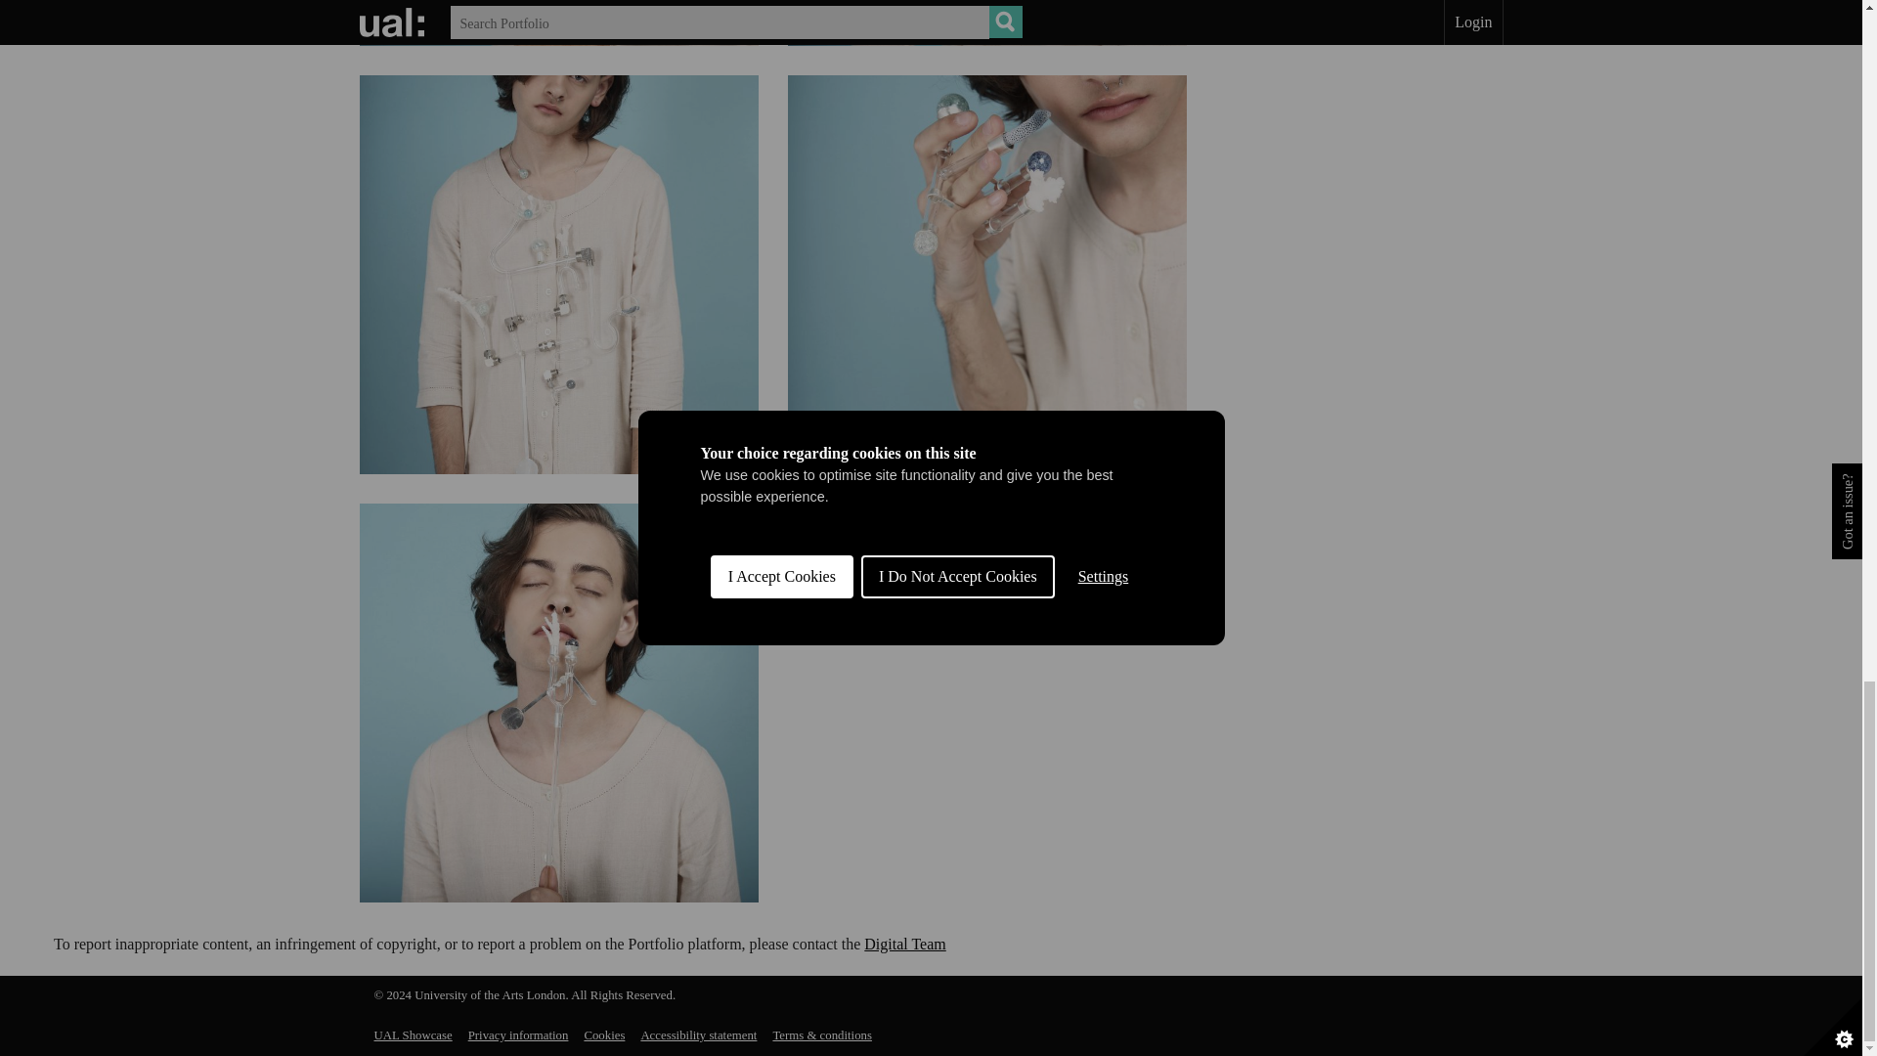 The height and width of the screenshot is (1056, 1877). Describe the element at coordinates (904, 944) in the screenshot. I see `Digital Team` at that location.